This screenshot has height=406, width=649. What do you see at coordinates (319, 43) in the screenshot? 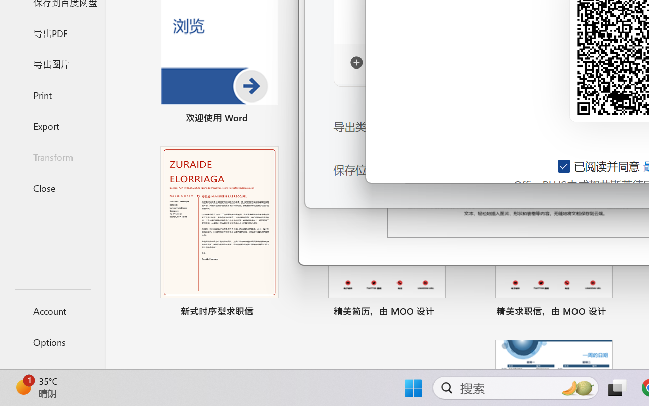
I see `Previous Template` at bounding box center [319, 43].